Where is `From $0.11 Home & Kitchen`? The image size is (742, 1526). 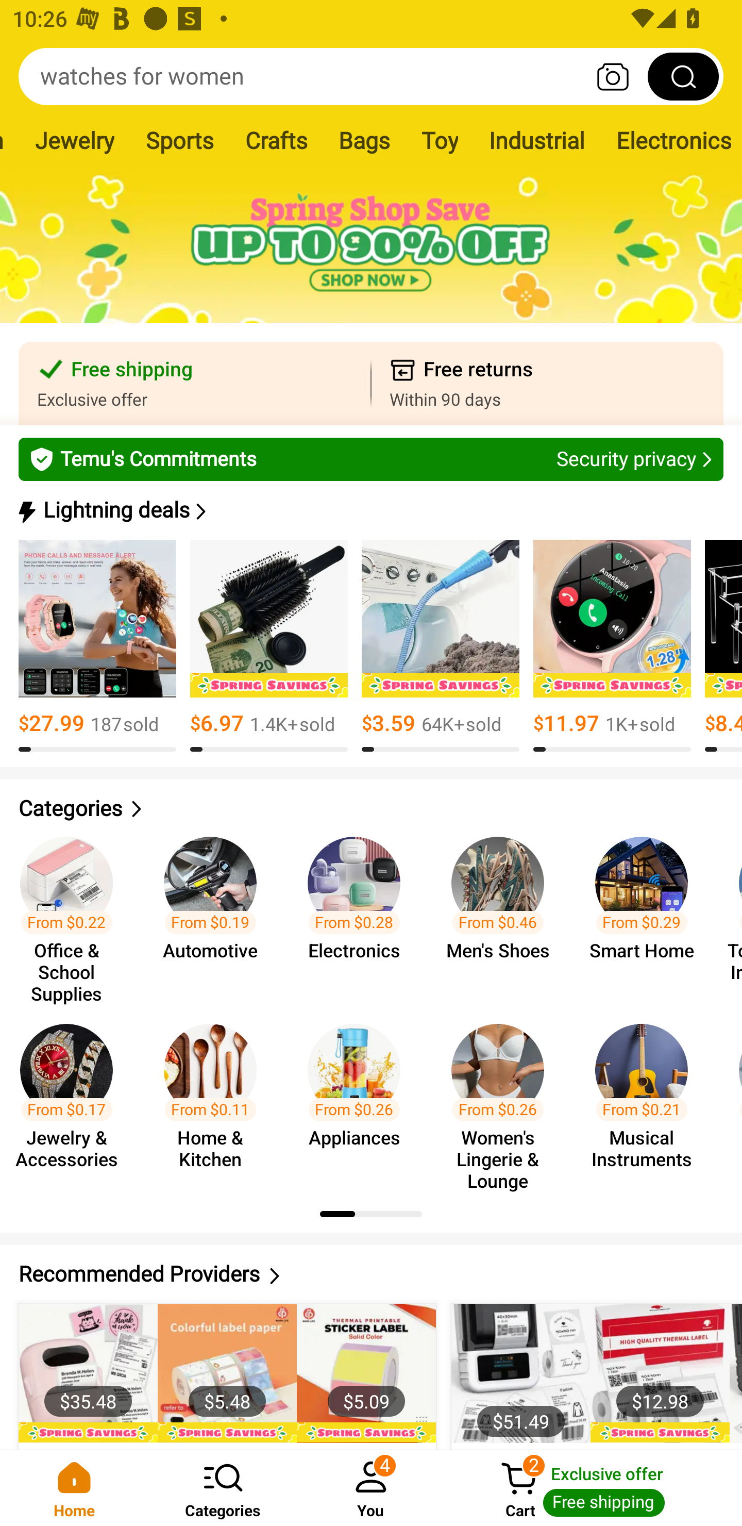
From $0.11 Home & Kitchen is located at coordinates (215, 1098).